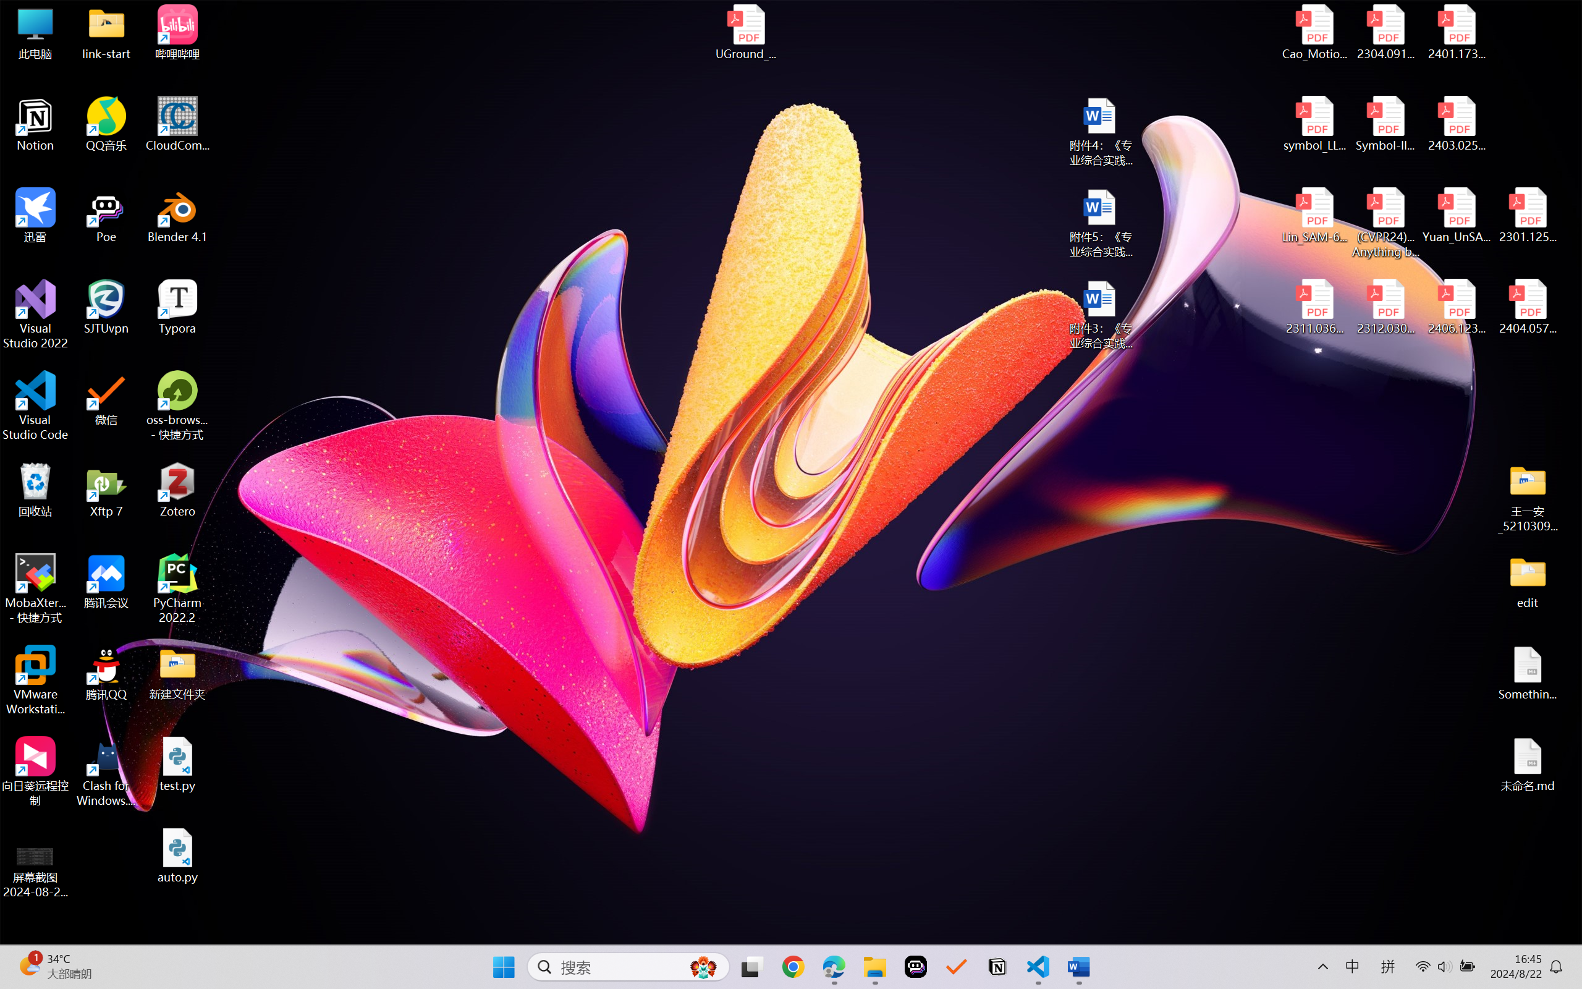 This screenshot has width=1582, height=989. What do you see at coordinates (36, 315) in the screenshot?
I see `Visual Studio 2022` at bounding box center [36, 315].